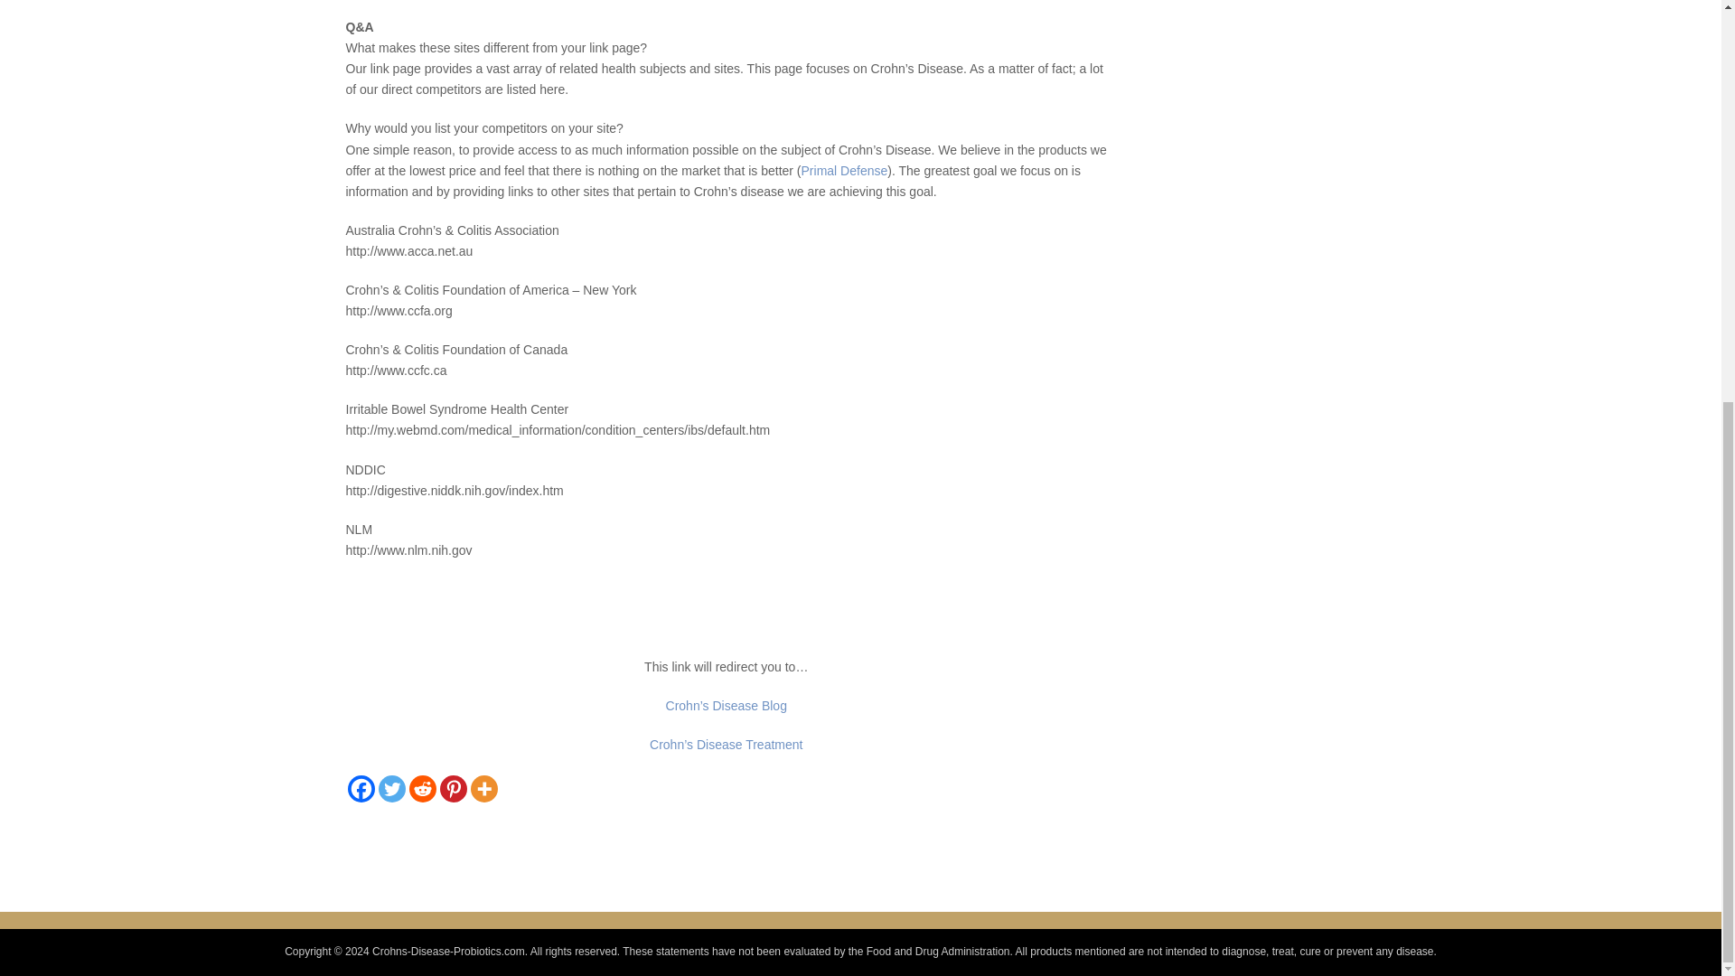  Describe the element at coordinates (452, 788) in the screenshot. I see `Pinterest` at that location.